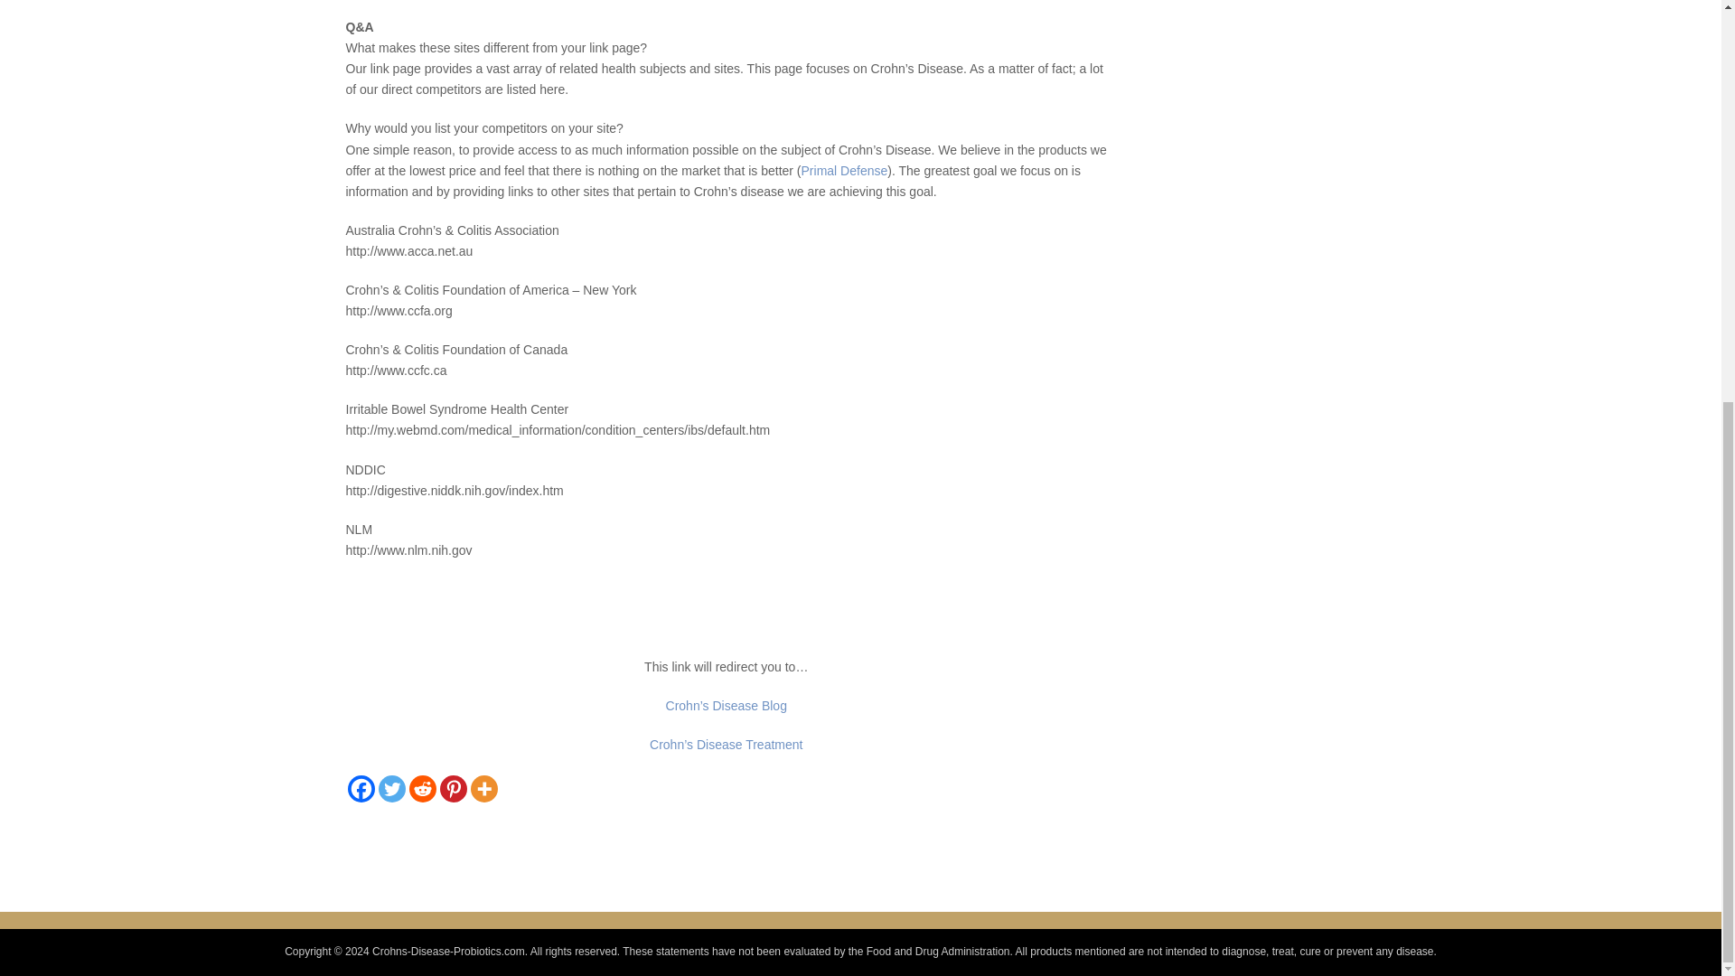  Describe the element at coordinates (452, 788) in the screenshot. I see `Pinterest` at that location.